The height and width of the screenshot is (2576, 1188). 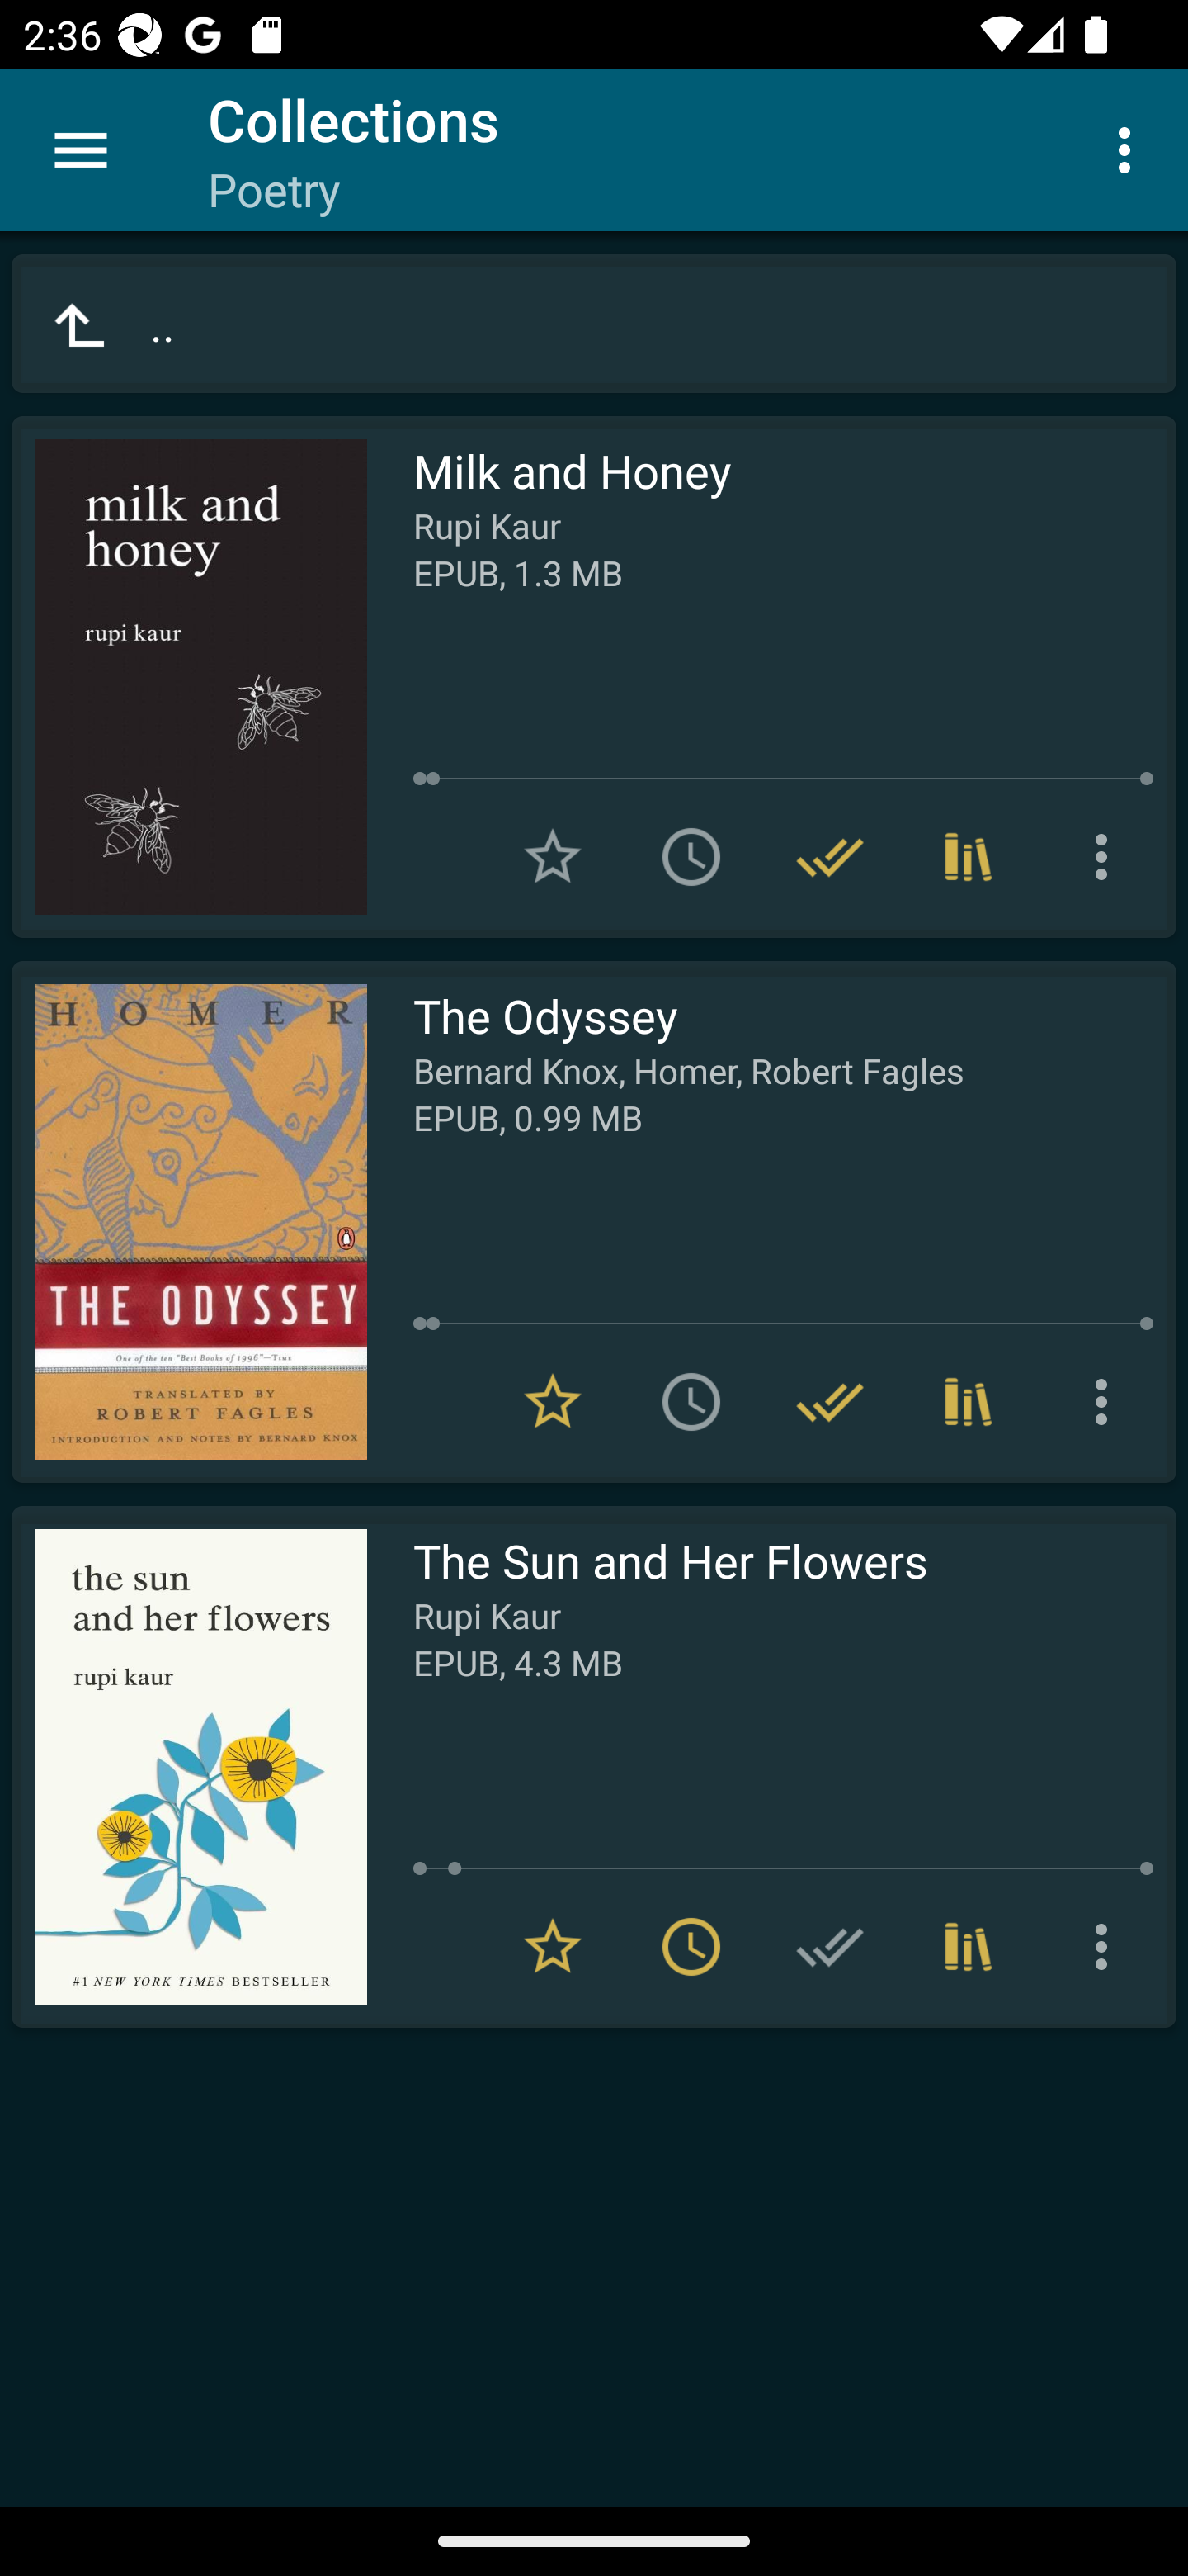 I want to click on Remove from Have read, so click(x=830, y=1401).